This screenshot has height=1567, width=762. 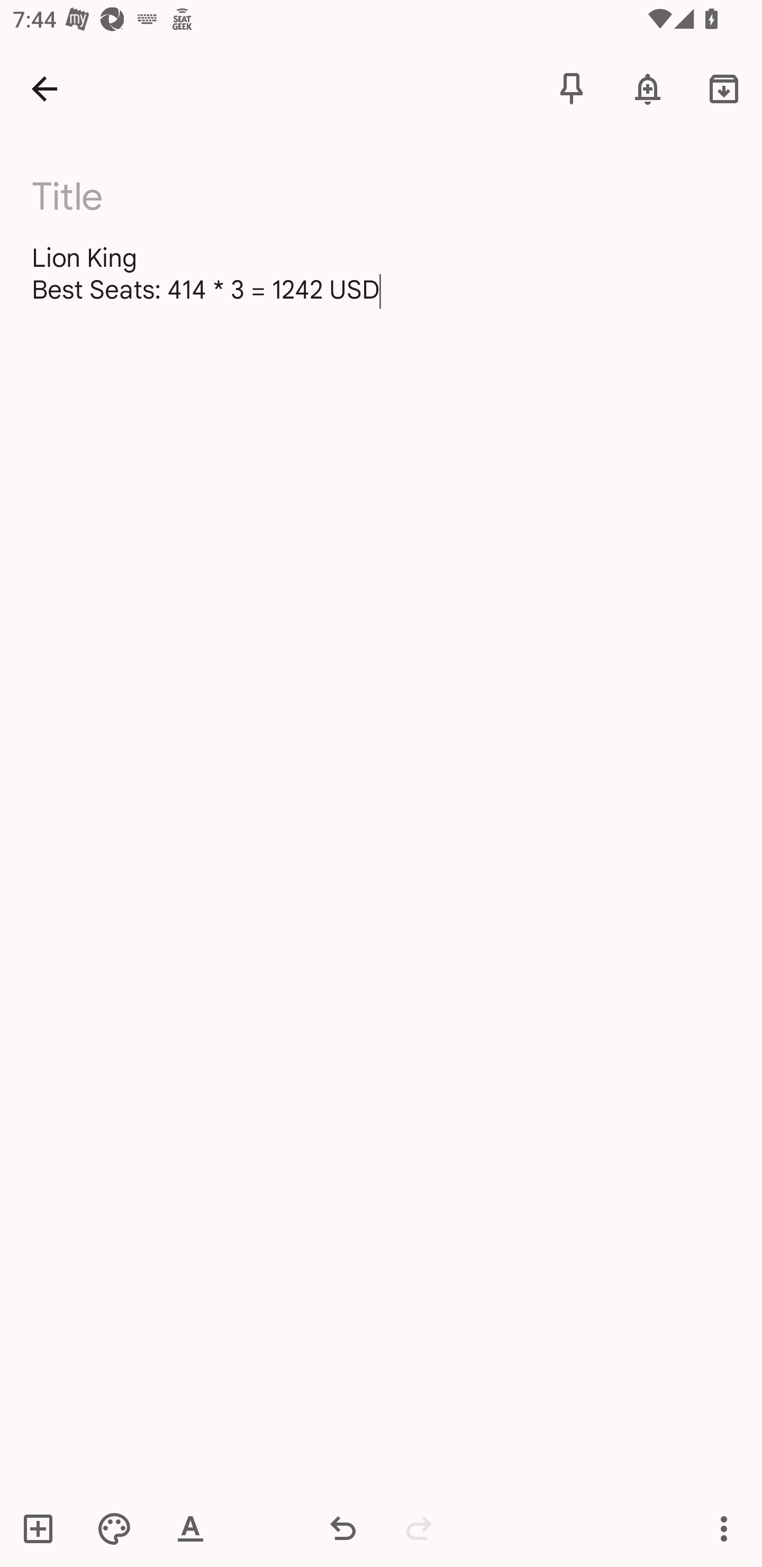 I want to click on Navigate up, so click(x=44, y=88).